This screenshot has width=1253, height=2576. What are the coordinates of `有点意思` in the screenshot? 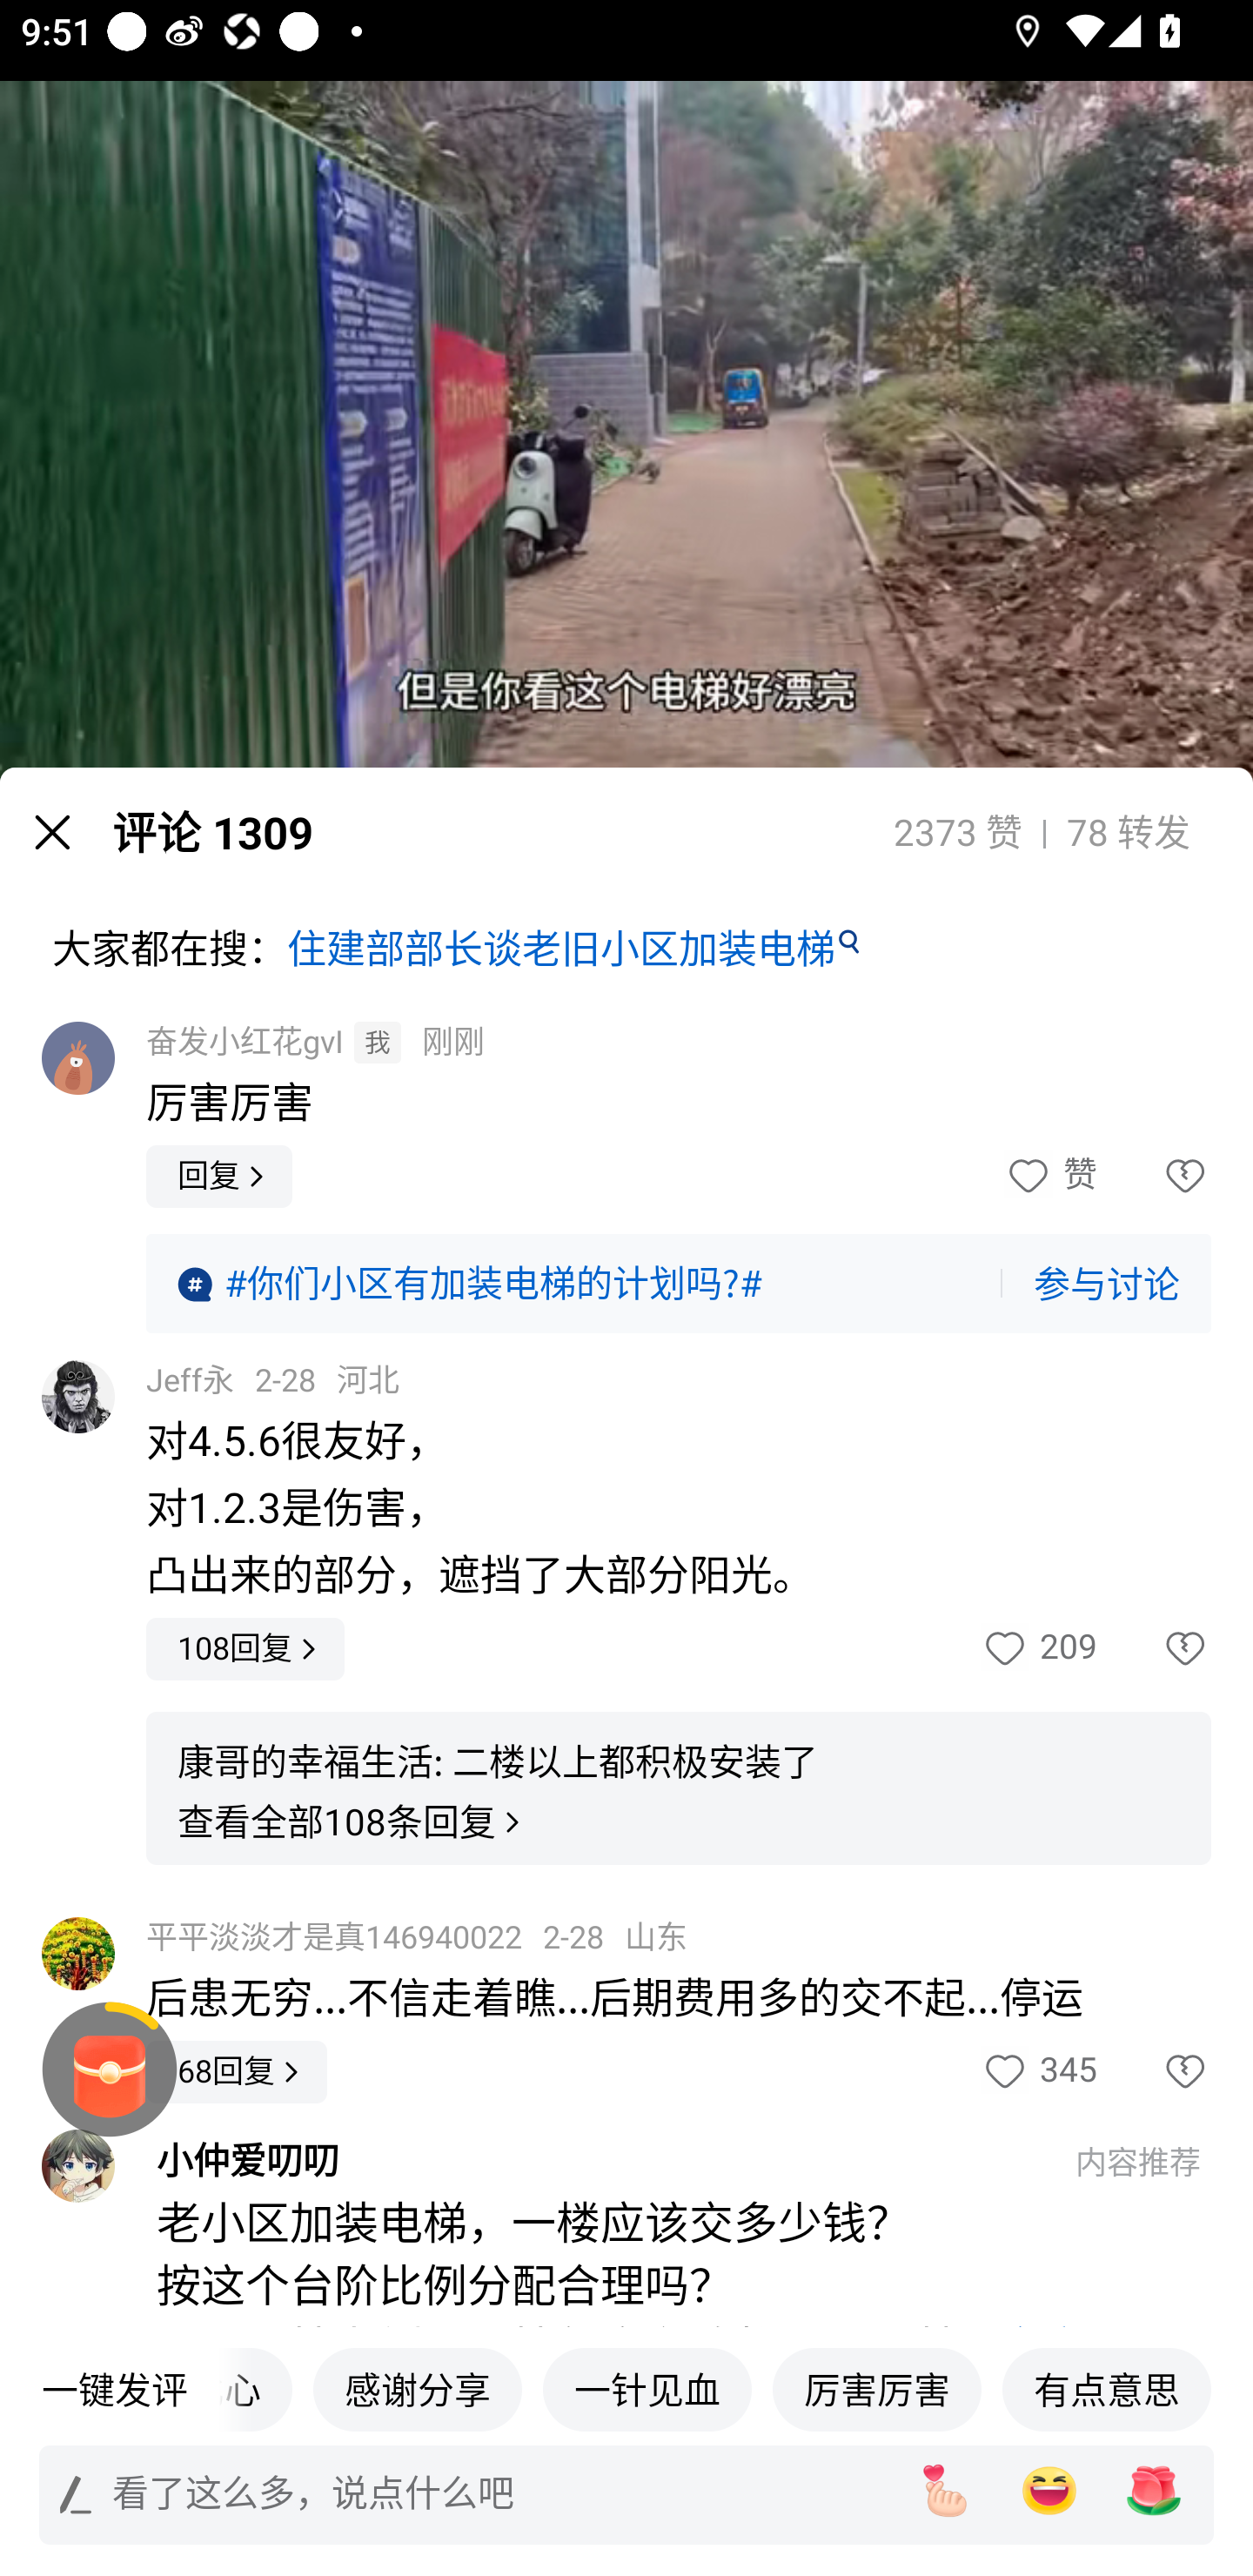 It's located at (1107, 2389).